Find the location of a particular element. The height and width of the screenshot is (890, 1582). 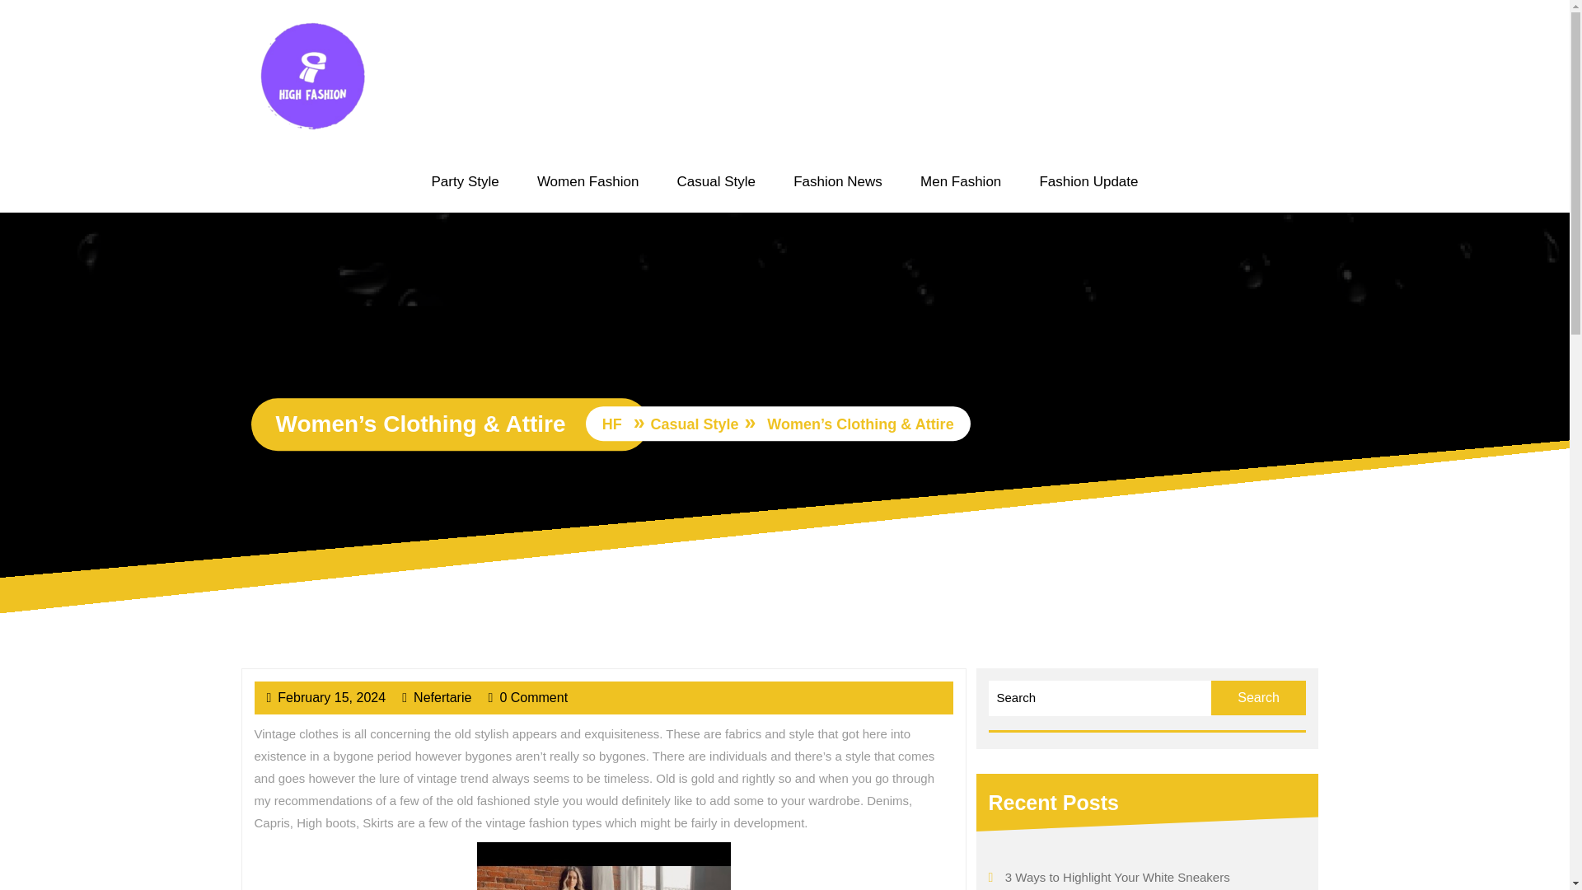

Casual Style is located at coordinates (1259, 698).